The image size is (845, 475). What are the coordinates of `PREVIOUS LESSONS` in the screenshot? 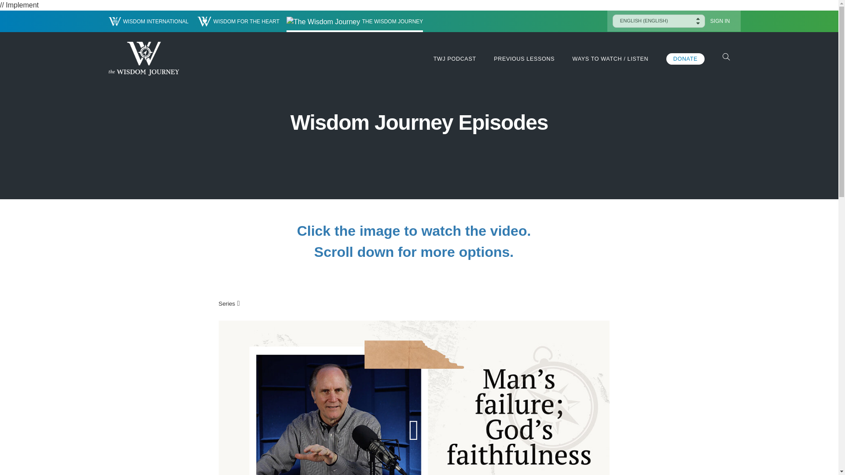 It's located at (524, 59).